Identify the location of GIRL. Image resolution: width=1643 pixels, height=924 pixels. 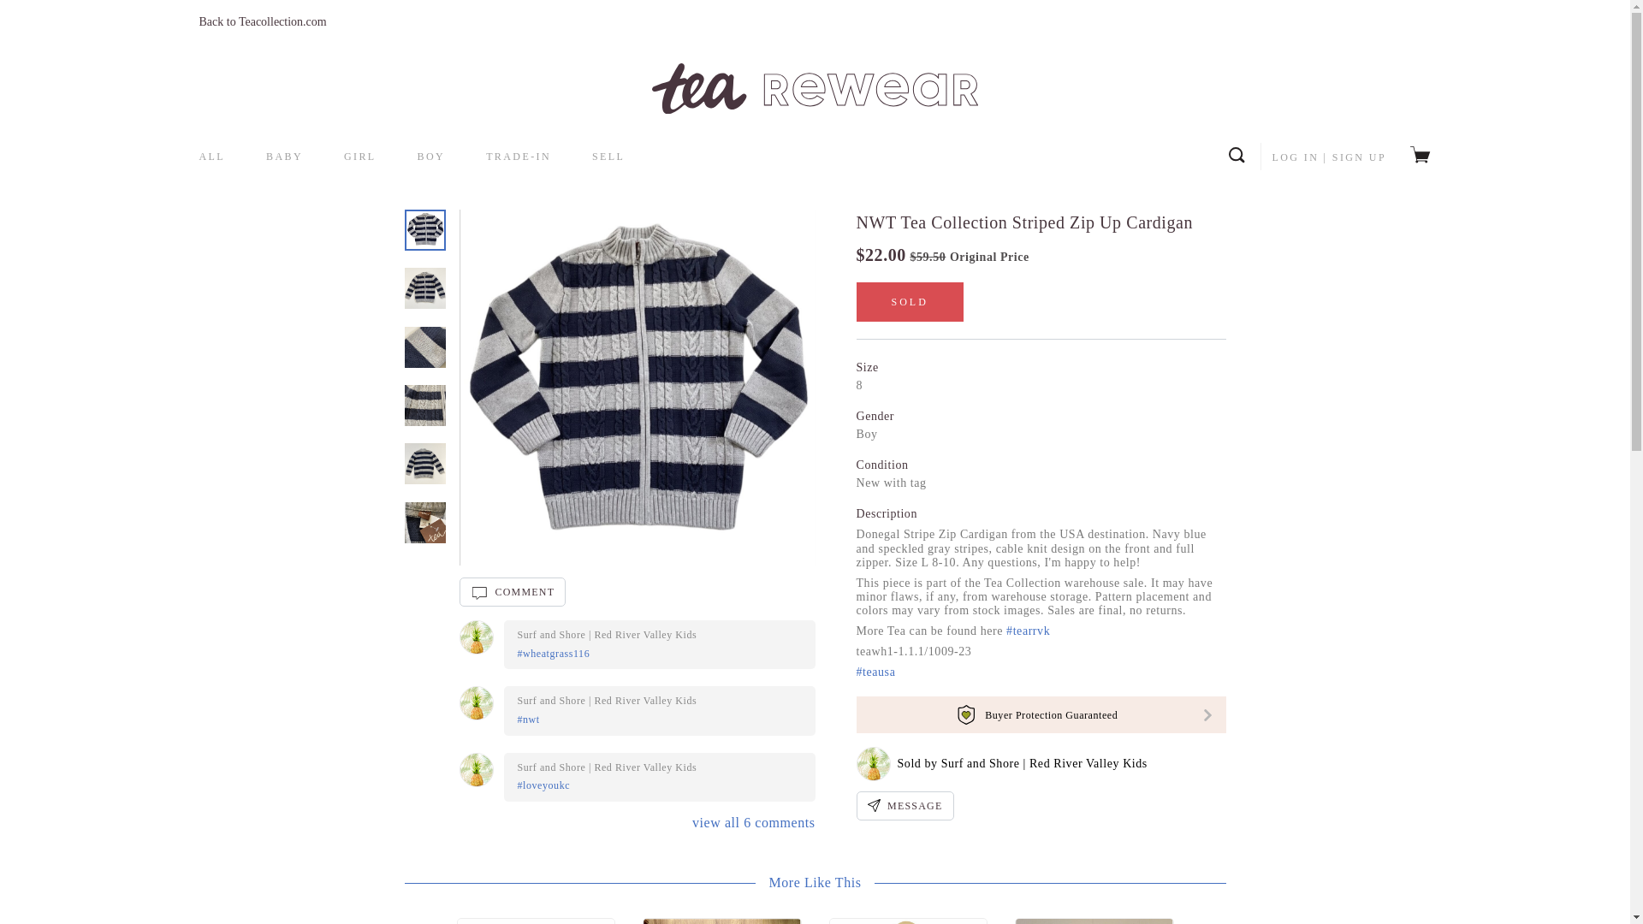
(359, 157).